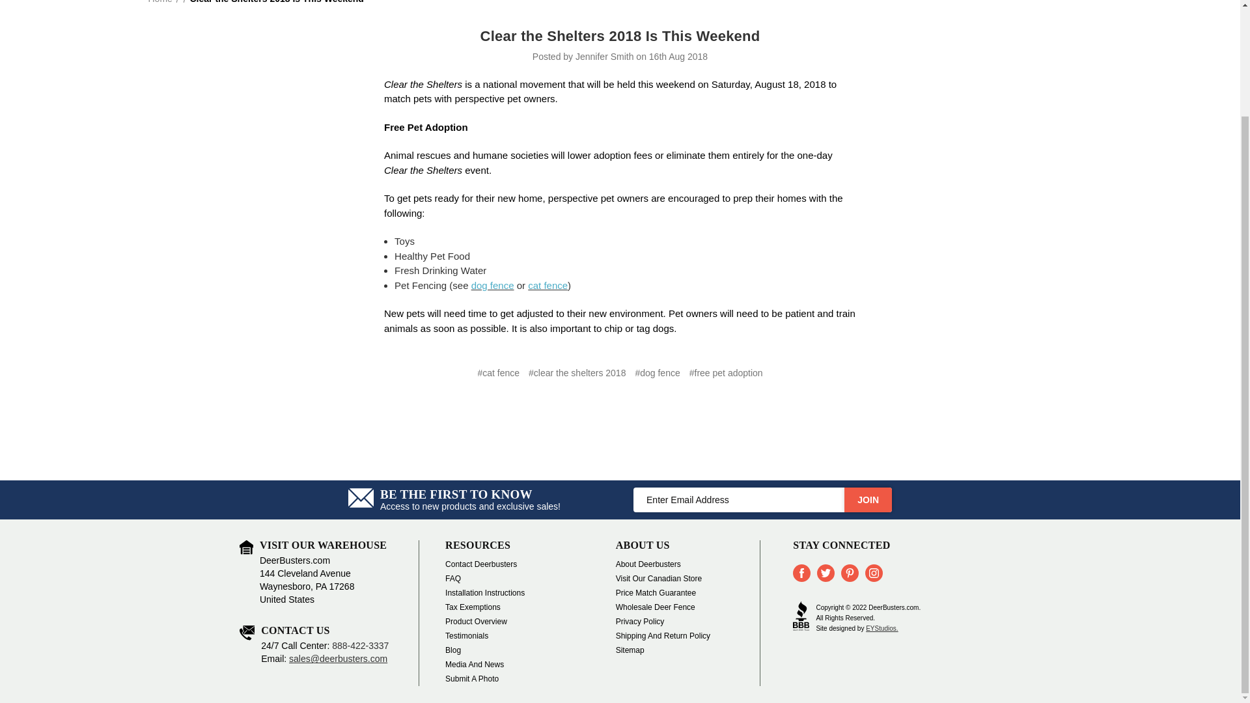  Describe the element at coordinates (801, 573) in the screenshot. I see `Facebook` at that location.